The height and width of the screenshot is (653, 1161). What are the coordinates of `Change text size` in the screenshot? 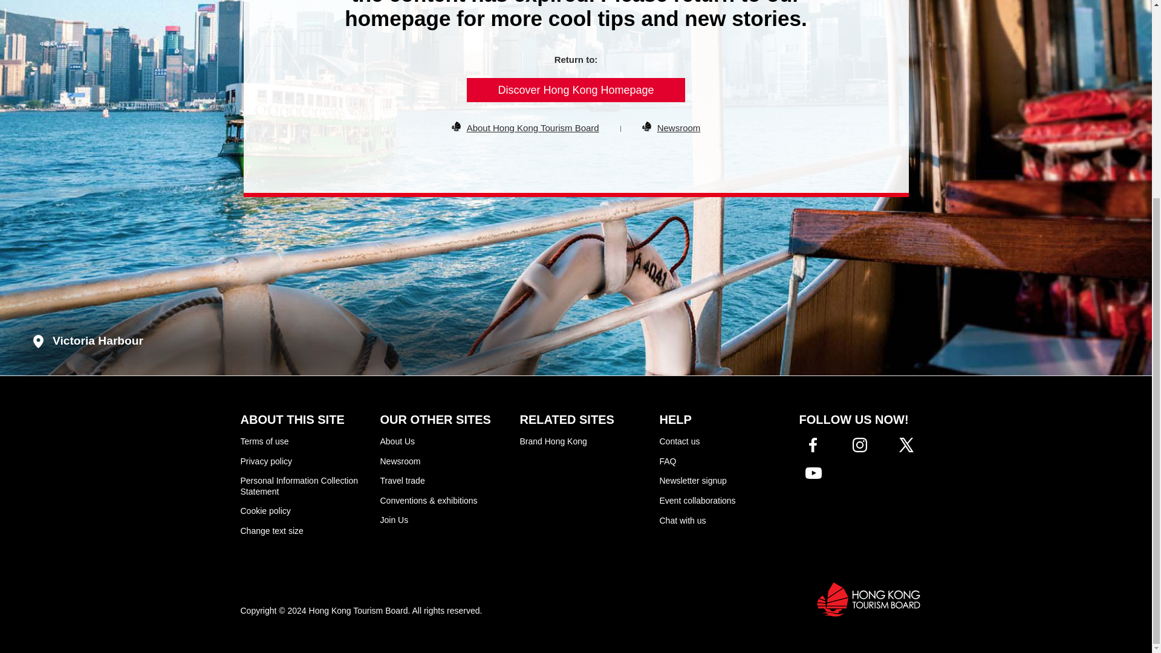 It's located at (272, 530).